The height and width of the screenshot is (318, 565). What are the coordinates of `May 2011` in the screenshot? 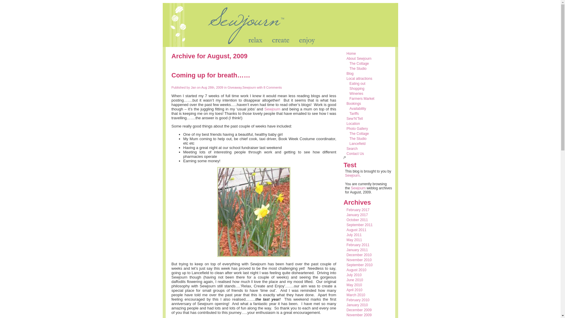 It's located at (354, 240).